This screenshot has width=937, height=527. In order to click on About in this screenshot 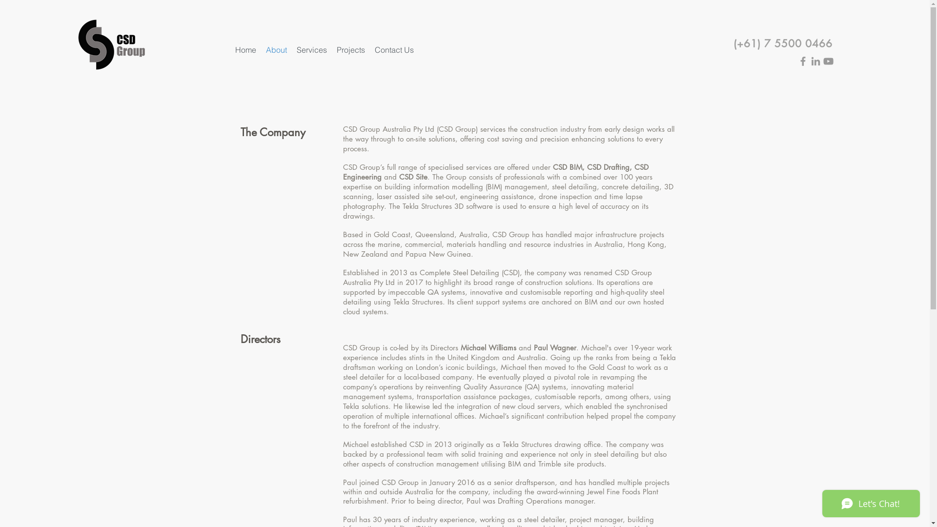, I will do `click(276, 50)`.